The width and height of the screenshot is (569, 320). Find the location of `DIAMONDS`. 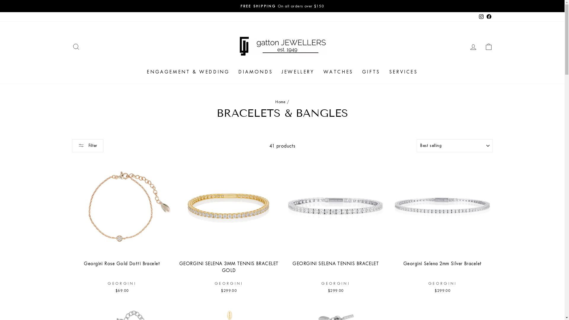

DIAMONDS is located at coordinates (255, 72).